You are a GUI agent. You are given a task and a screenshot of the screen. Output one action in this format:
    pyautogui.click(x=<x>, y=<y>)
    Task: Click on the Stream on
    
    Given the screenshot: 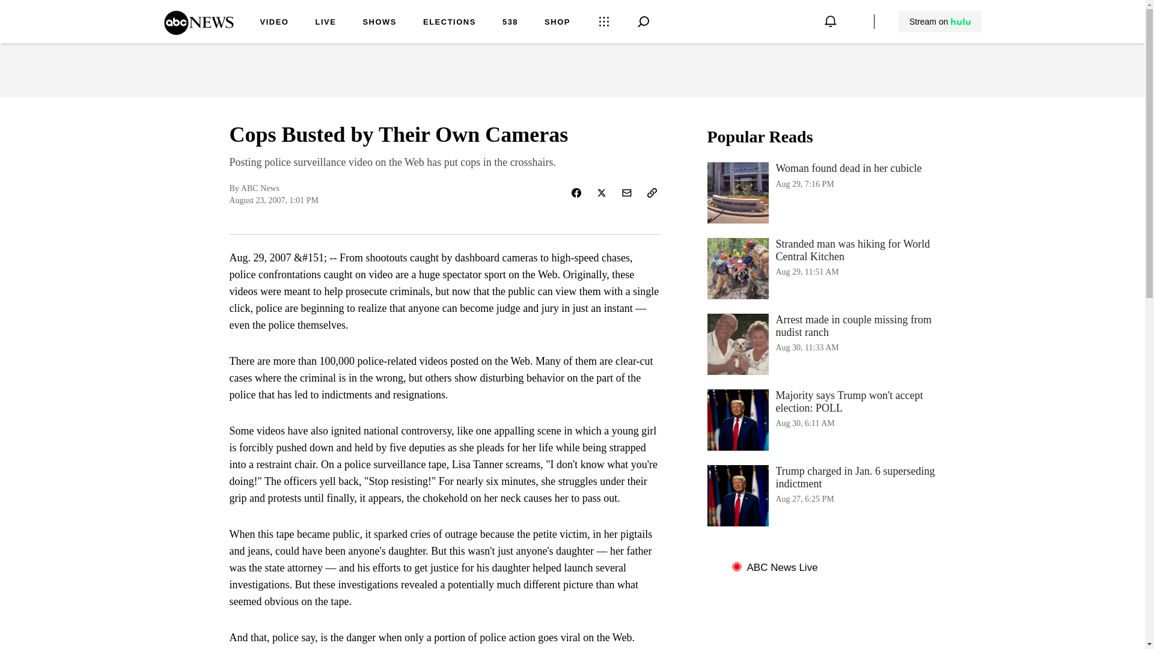 What is the action you would take?
    pyautogui.click(x=940, y=22)
    